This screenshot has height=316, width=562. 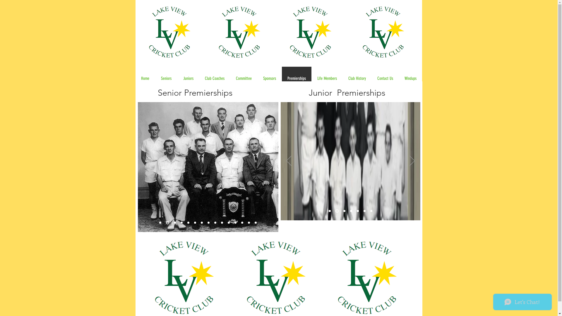 What do you see at coordinates (327, 78) in the screenshot?
I see `Life Members` at bounding box center [327, 78].